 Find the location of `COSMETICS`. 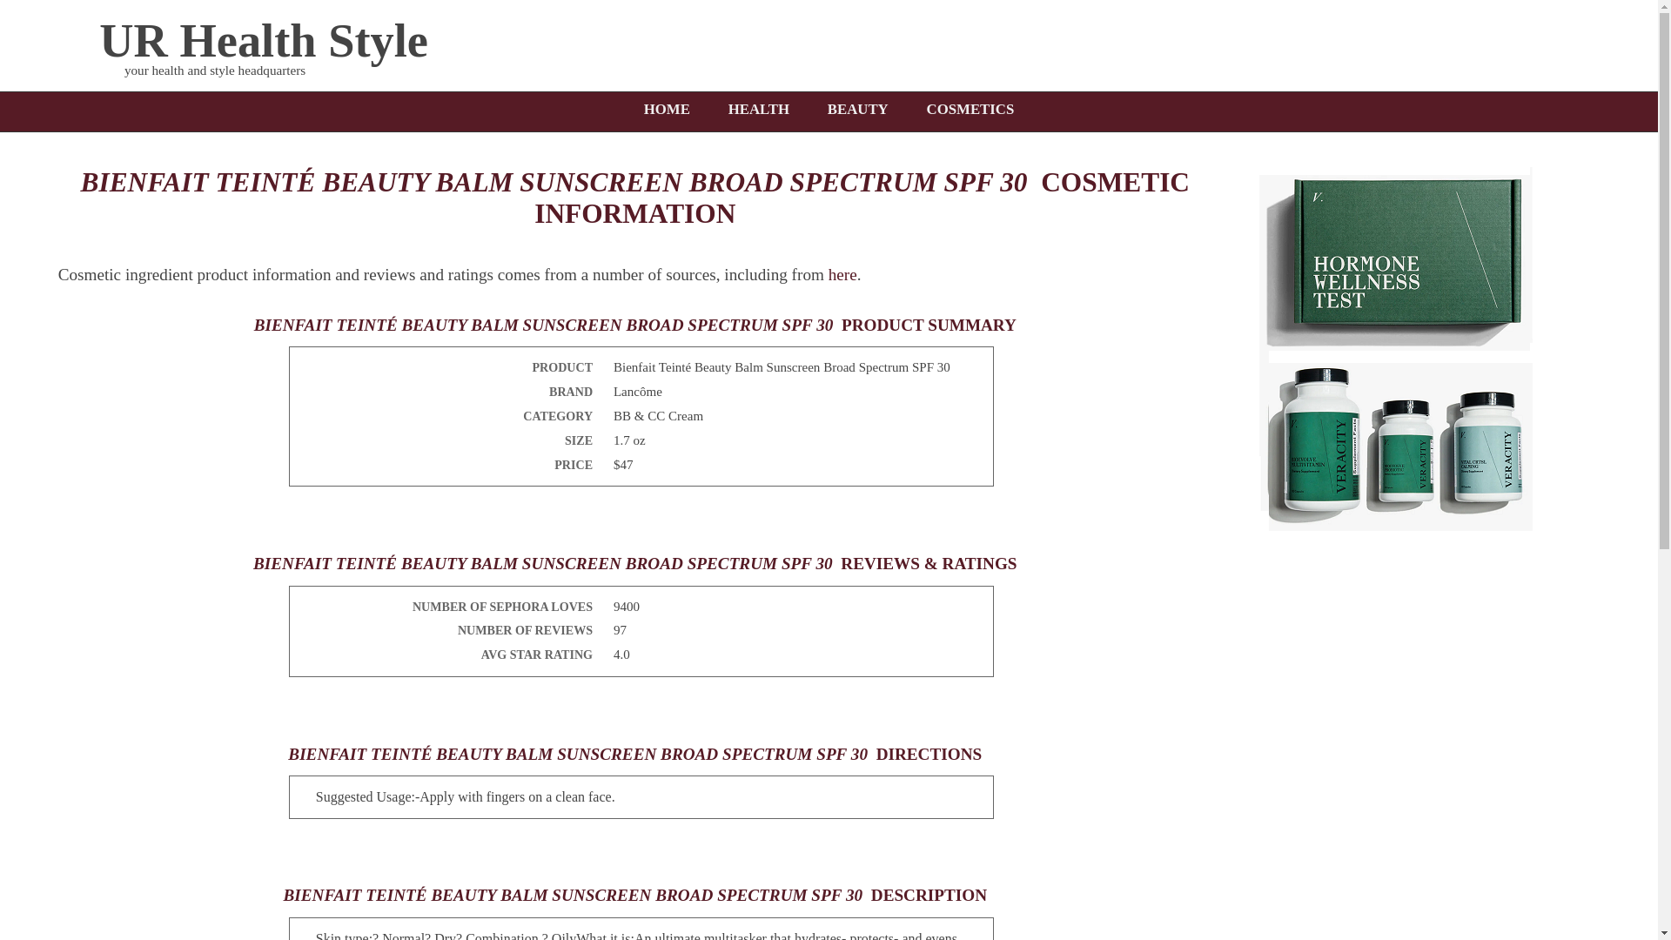

COSMETICS is located at coordinates (970, 110).